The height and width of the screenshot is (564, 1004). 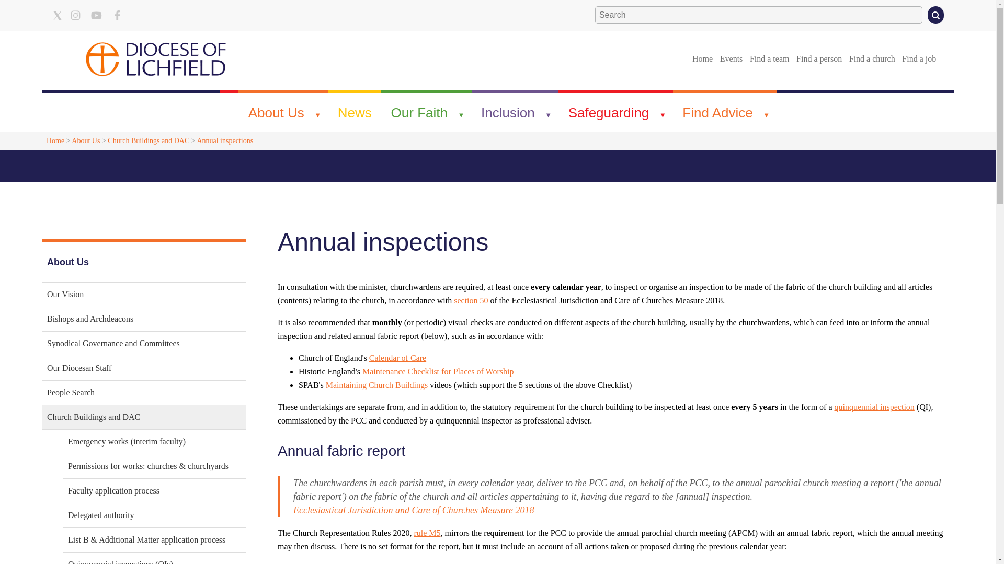 I want to click on Find a job, so click(x=919, y=58).